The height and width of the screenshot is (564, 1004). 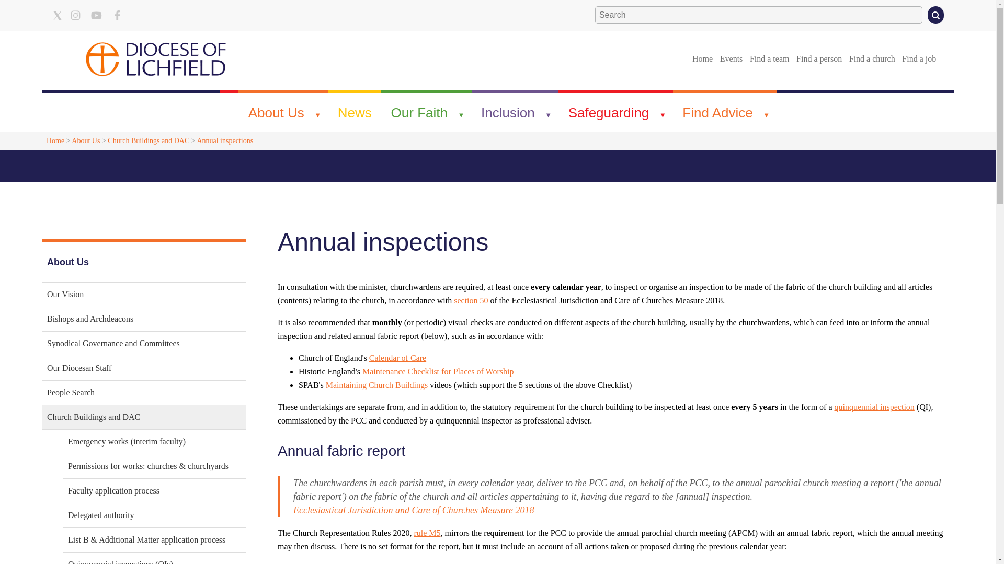 I want to click on Find a job, so click(x=919, y=58).